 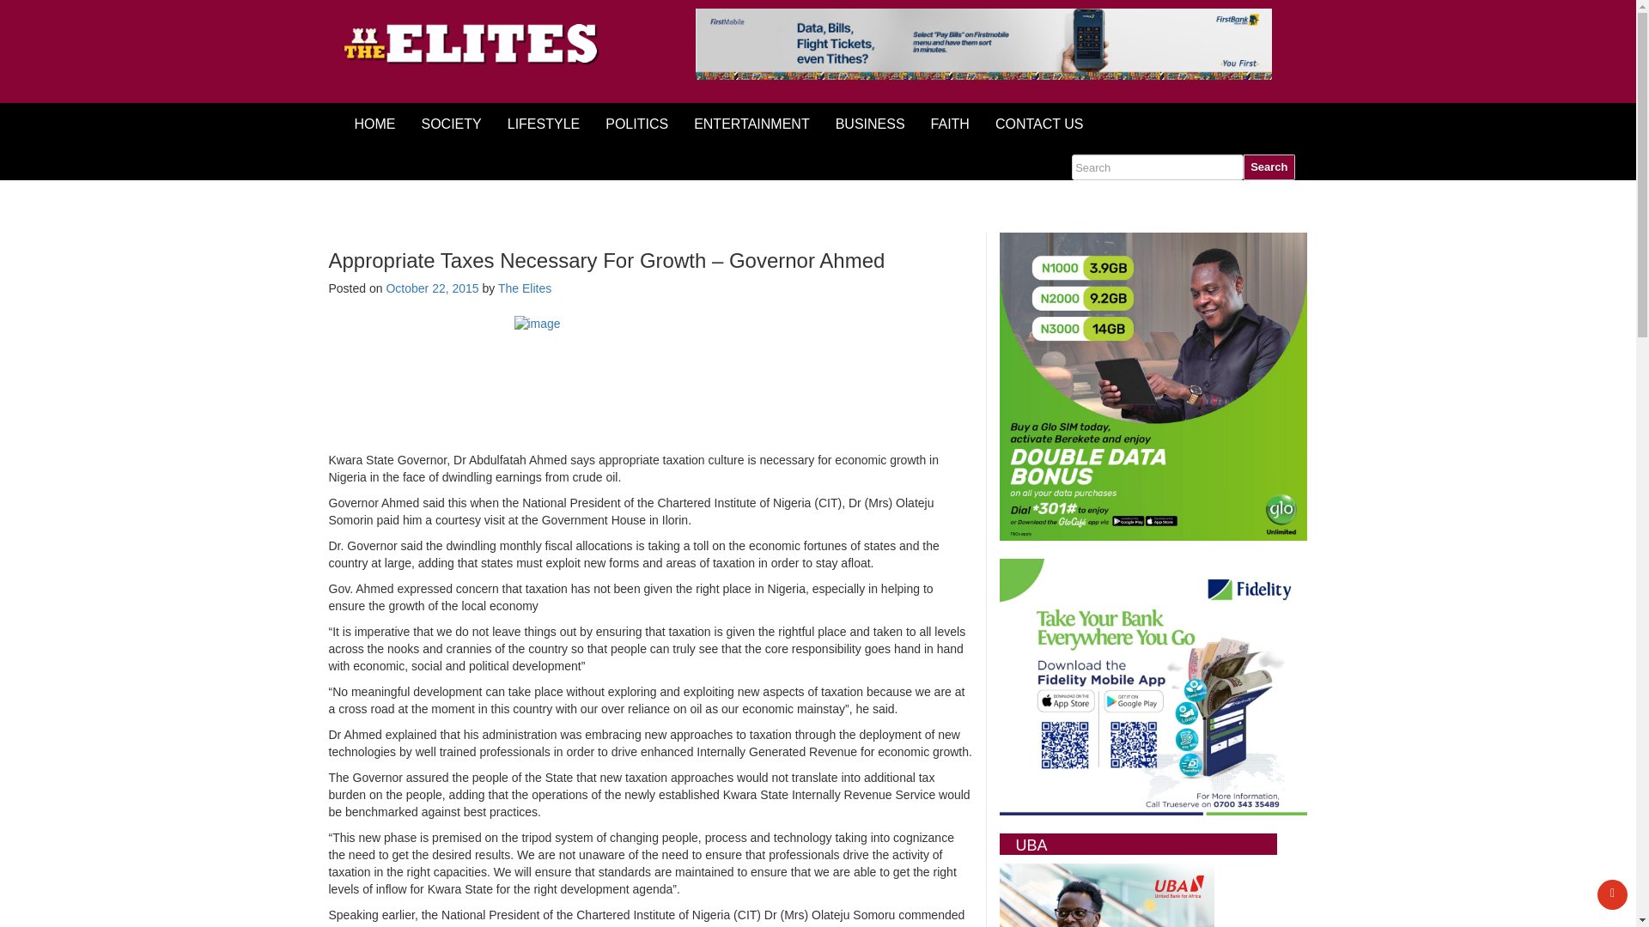 I want to click on The Elites, so click(x=524, y=288).